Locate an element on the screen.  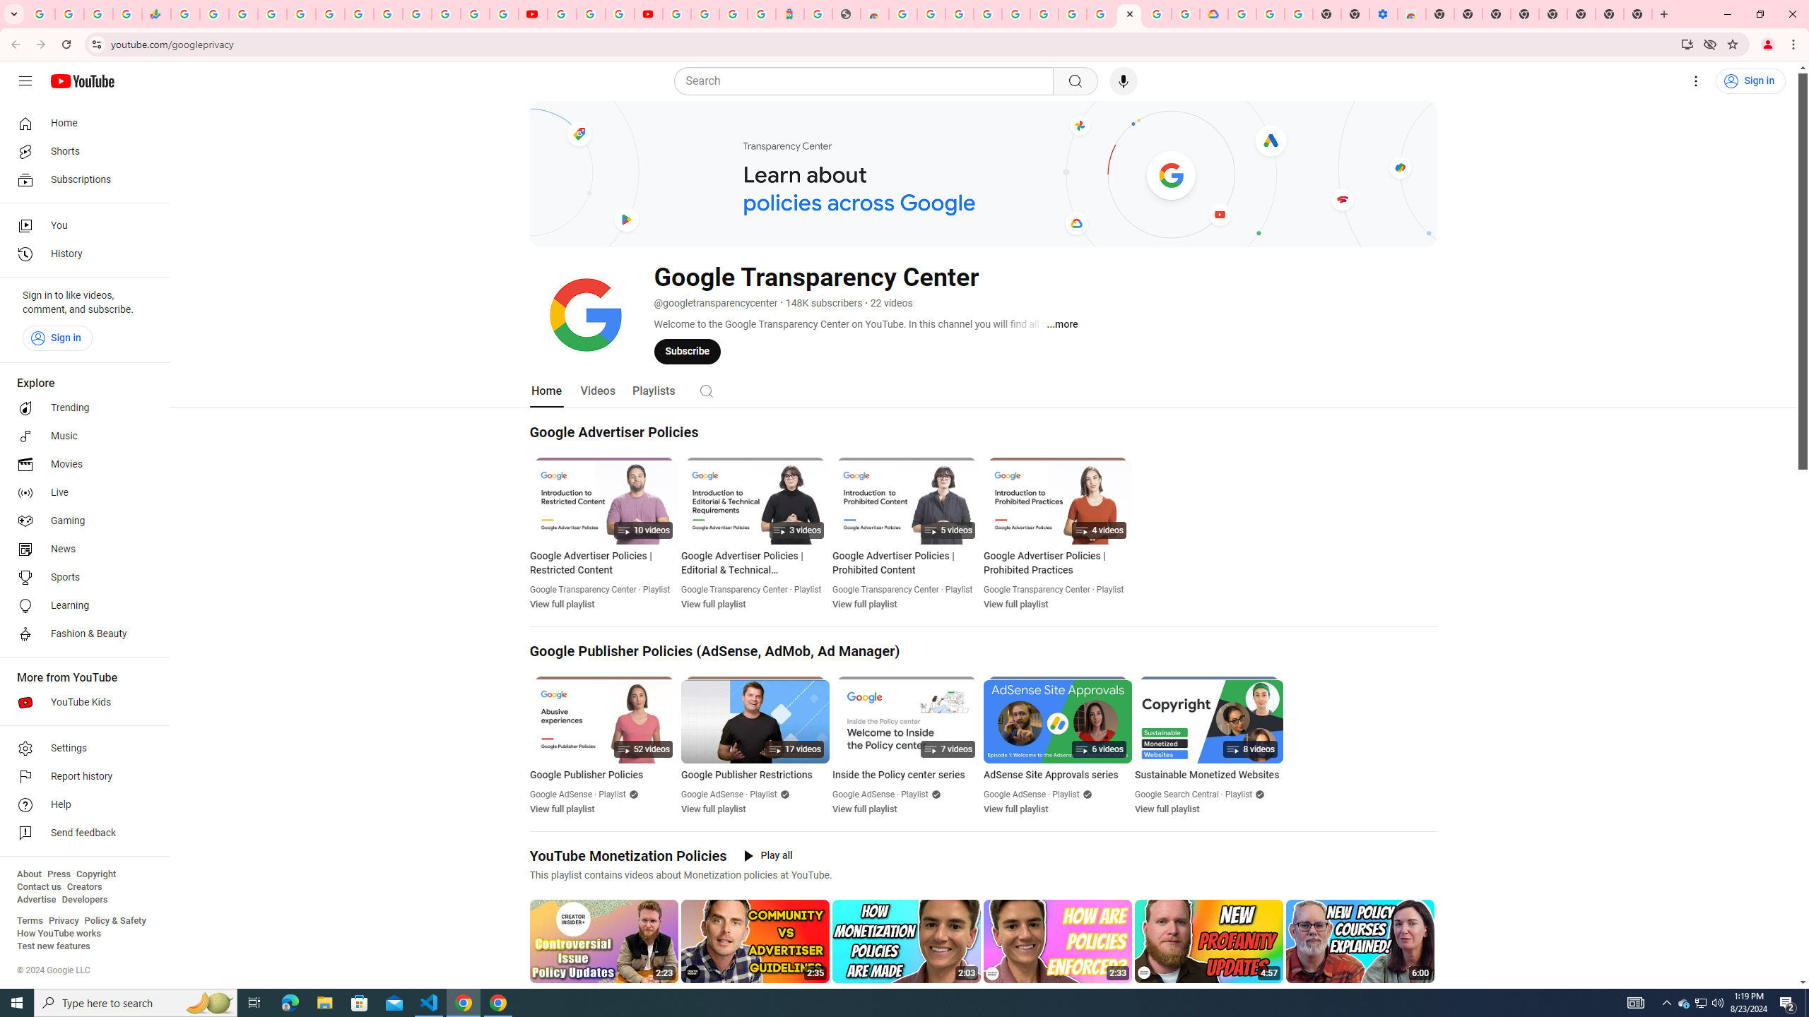
Settings is located at coordinates (81, 749).